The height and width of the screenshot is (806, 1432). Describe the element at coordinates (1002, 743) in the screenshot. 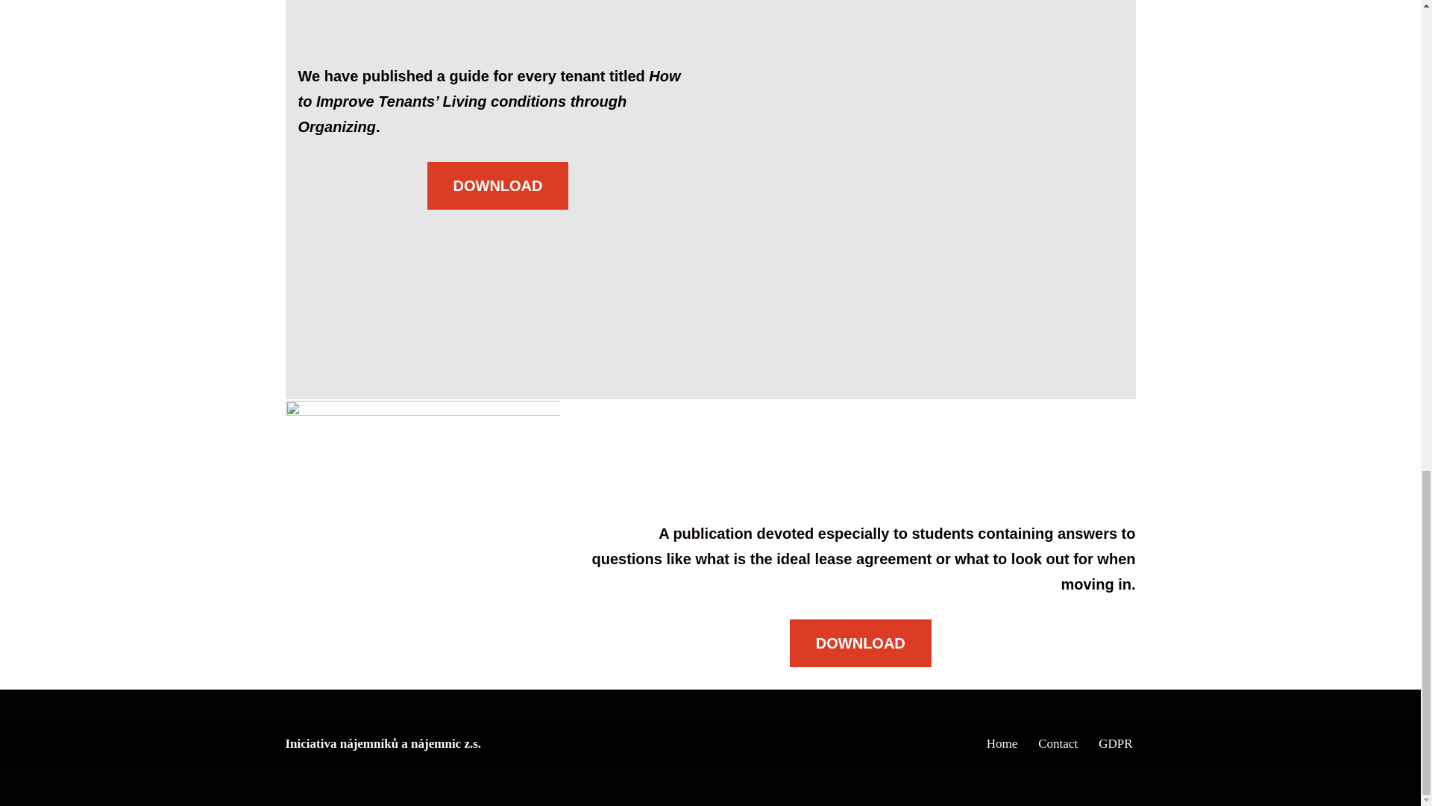

I see `Home` at that location.